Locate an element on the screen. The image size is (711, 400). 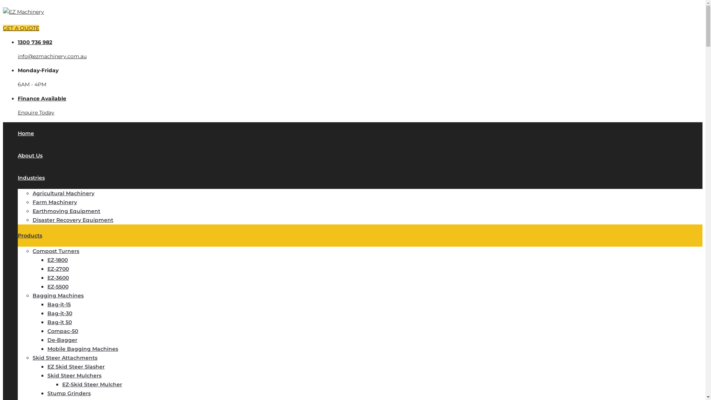
Earthmoving Equipment is located at coordinates (67, 211).